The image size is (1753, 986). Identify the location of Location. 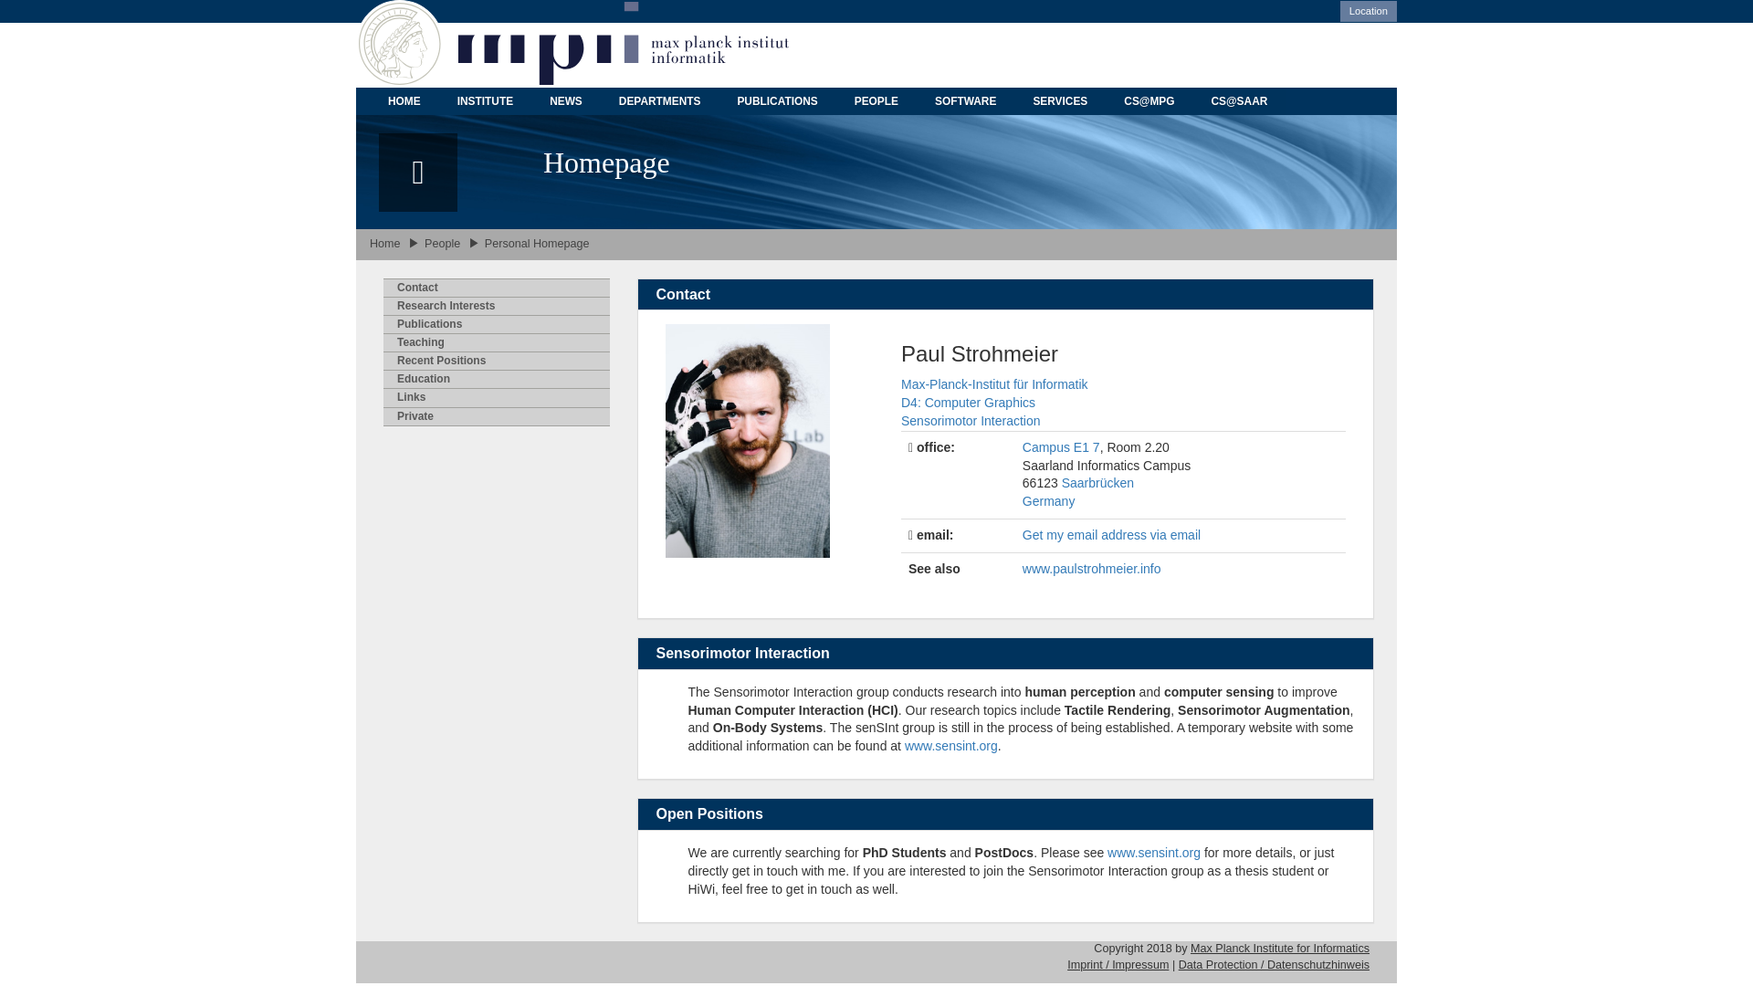
(1369, 11).